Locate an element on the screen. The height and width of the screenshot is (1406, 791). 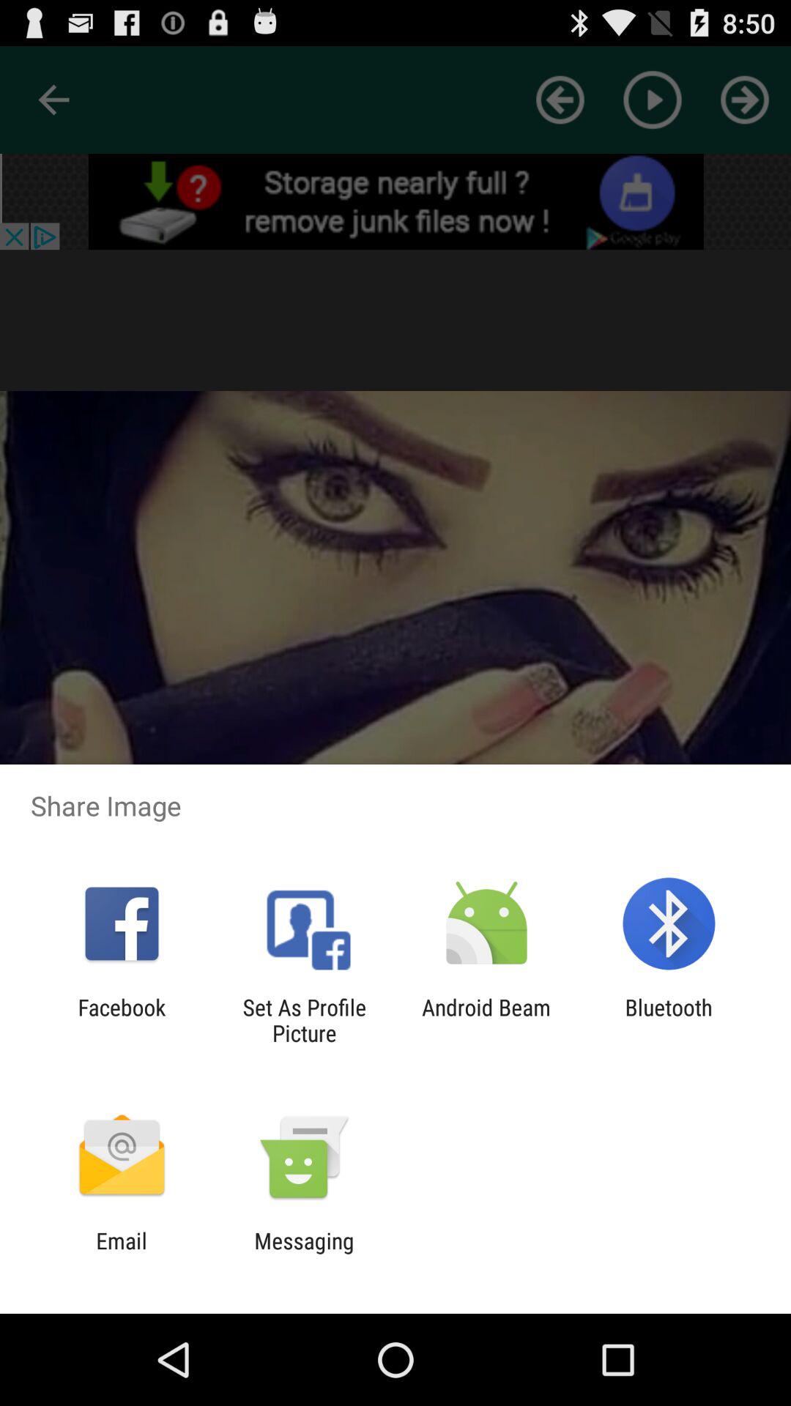
turn off item to the left of the android beam item is located at coordinates (304, 1020).